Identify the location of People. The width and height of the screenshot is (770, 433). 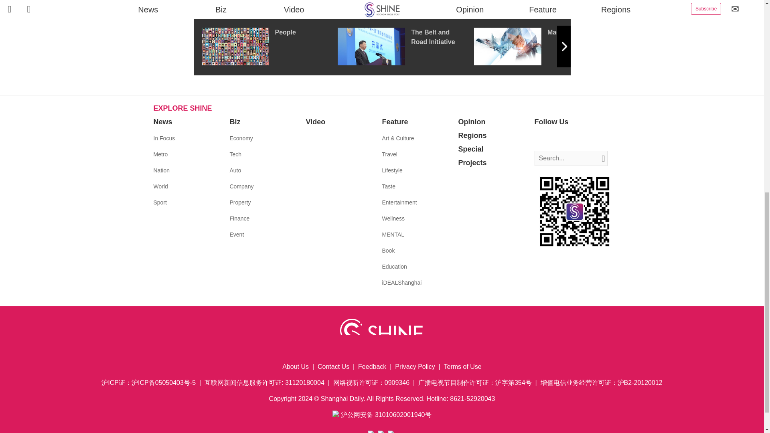
(269, 47).